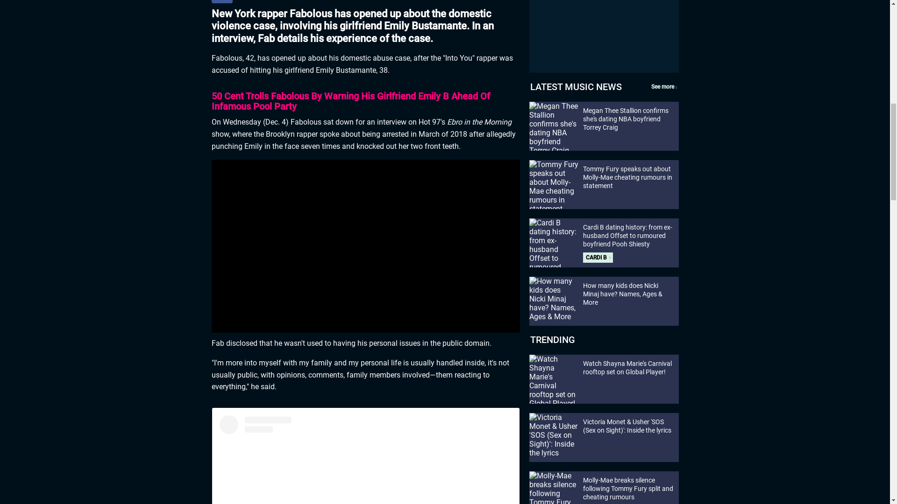  Describe the element at coordinates (576, 86) in the screenshot. I see `LATEST MUSIC NEWS` at that location.